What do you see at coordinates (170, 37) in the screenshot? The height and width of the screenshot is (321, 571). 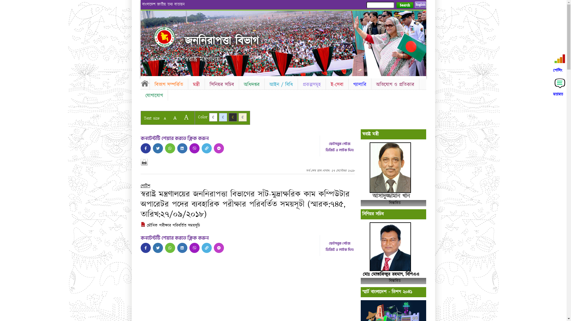 I see `Home` at bounding box center [170, 37].